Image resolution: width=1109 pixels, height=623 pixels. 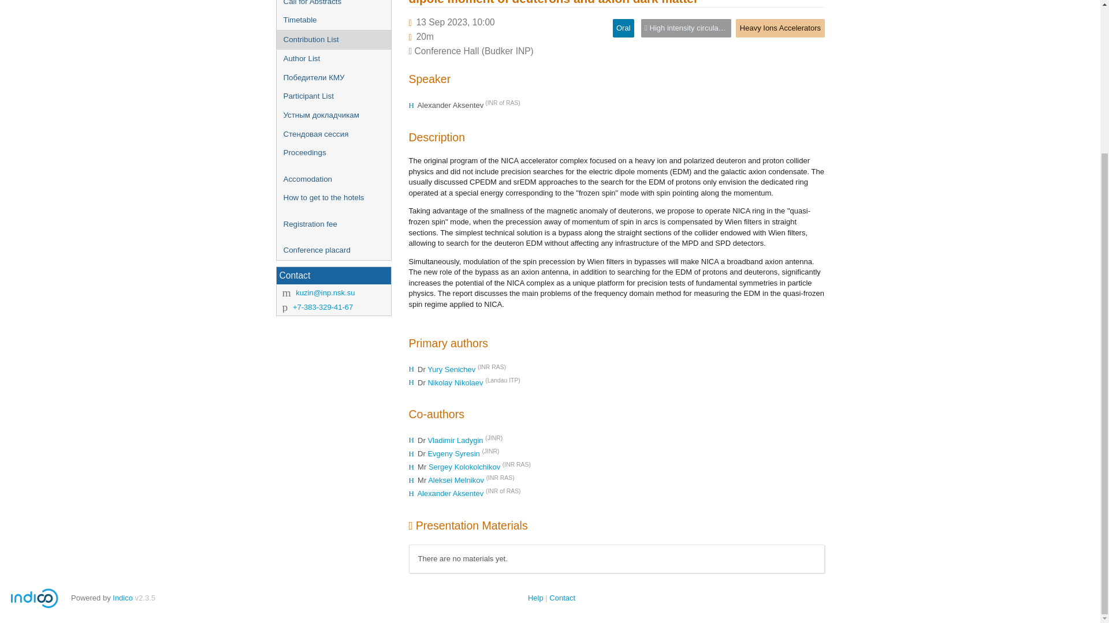 What do you see at coordinates (333, 96) in the screenshot?
I see `Participant List` at bounding box center [333, 96].